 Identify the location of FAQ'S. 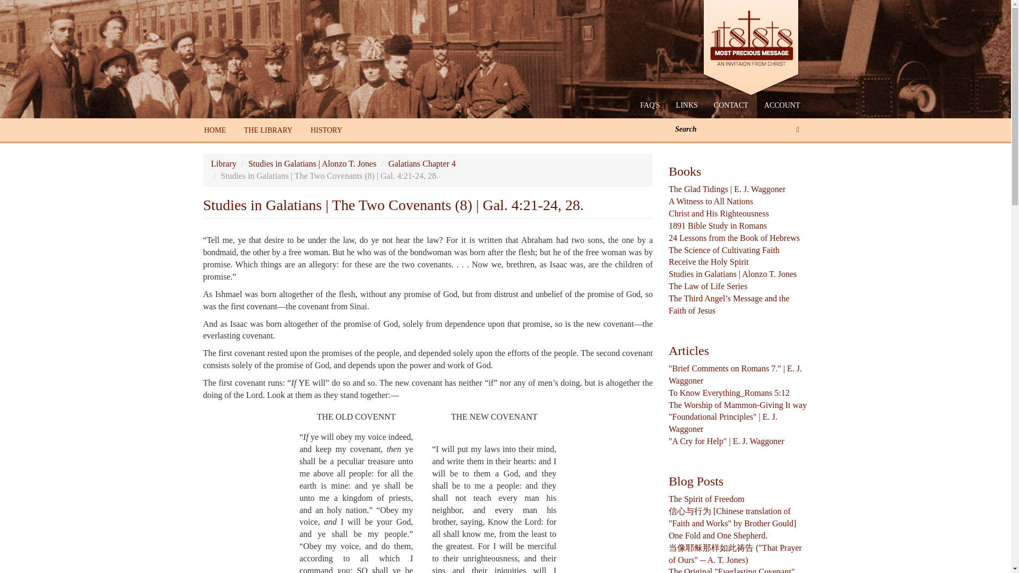
(650, 105).